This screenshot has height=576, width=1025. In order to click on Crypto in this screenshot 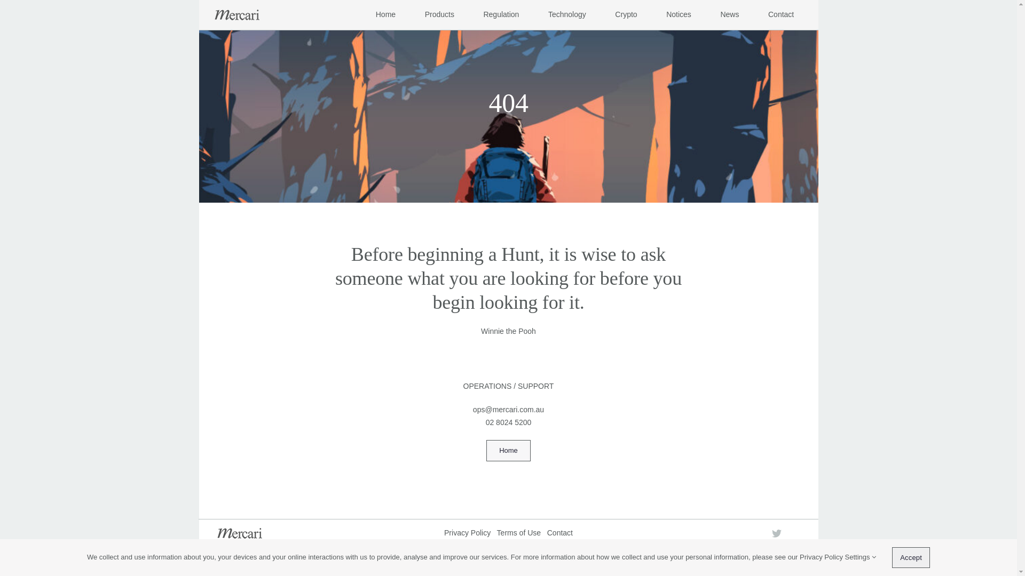, I will do `click(626, 15)`.